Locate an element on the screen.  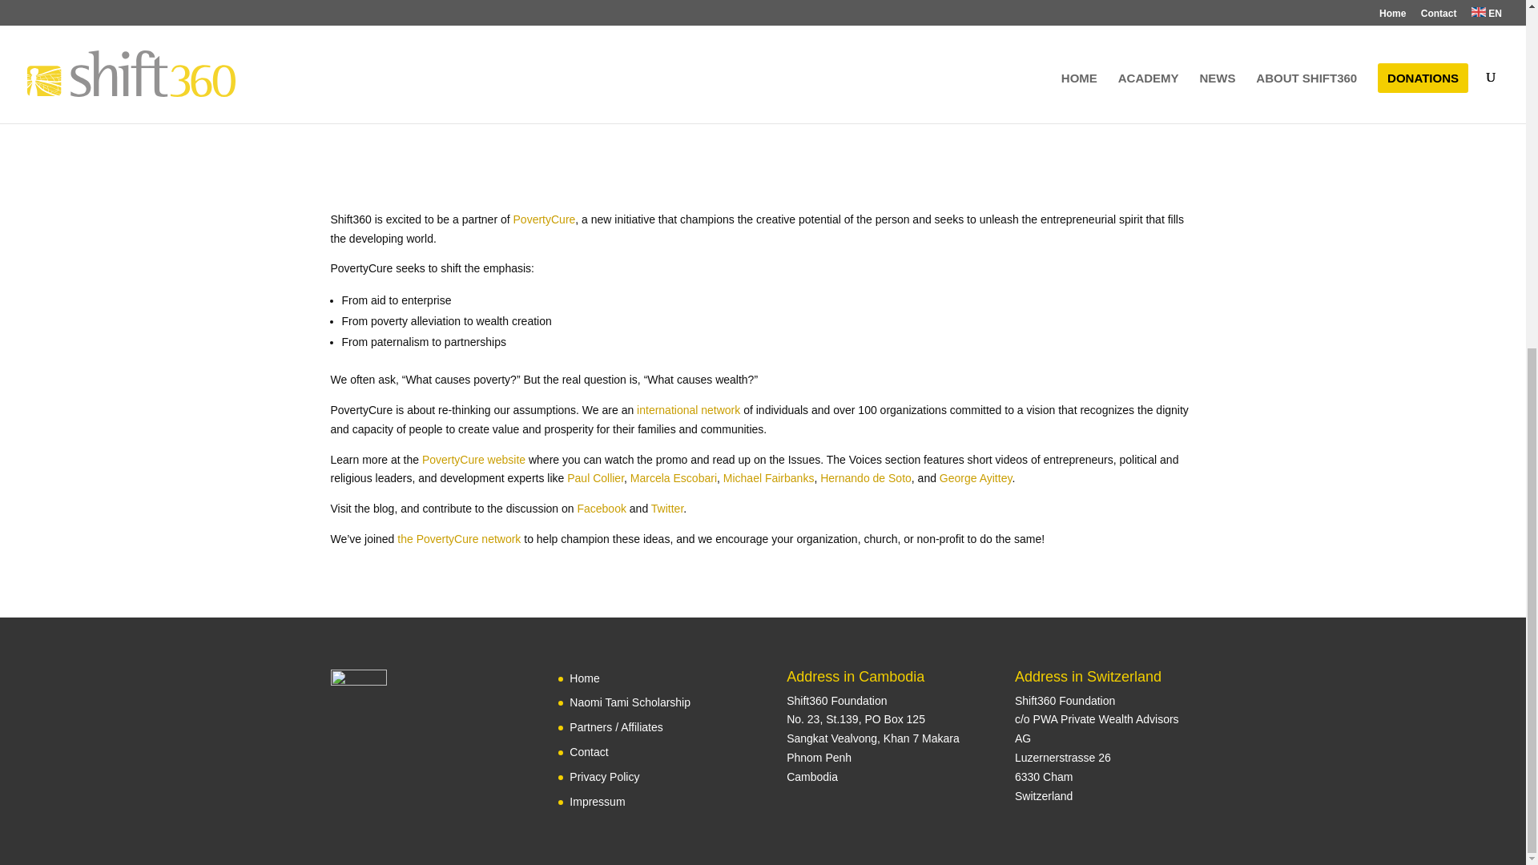
Twitter is located at coordinates (666, 508).